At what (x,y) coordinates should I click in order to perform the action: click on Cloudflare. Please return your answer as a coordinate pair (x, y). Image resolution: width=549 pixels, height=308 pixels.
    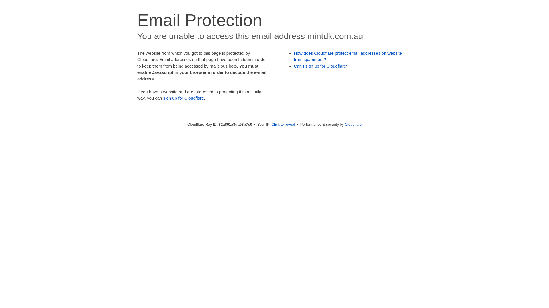
    Looking at the image, I should click on (353, 124).